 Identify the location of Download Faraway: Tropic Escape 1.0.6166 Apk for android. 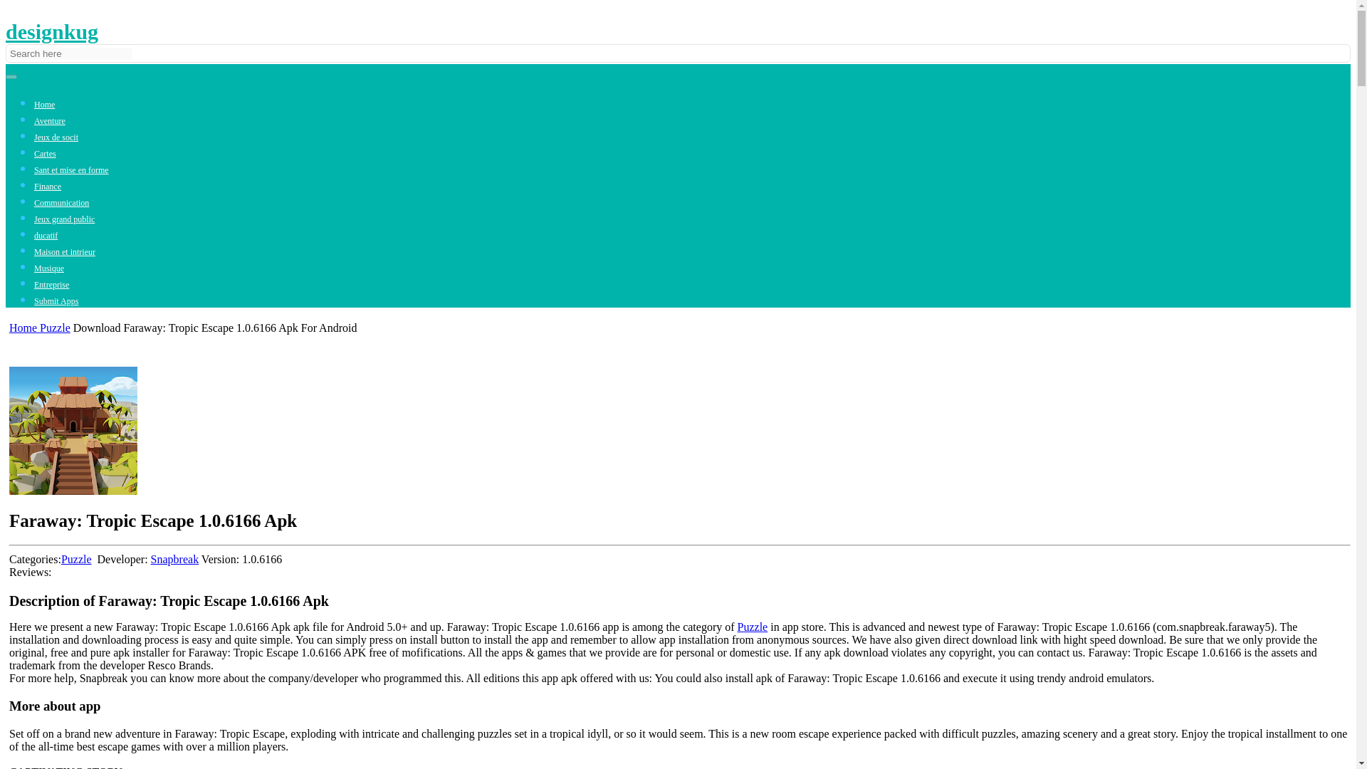
(73, 431).